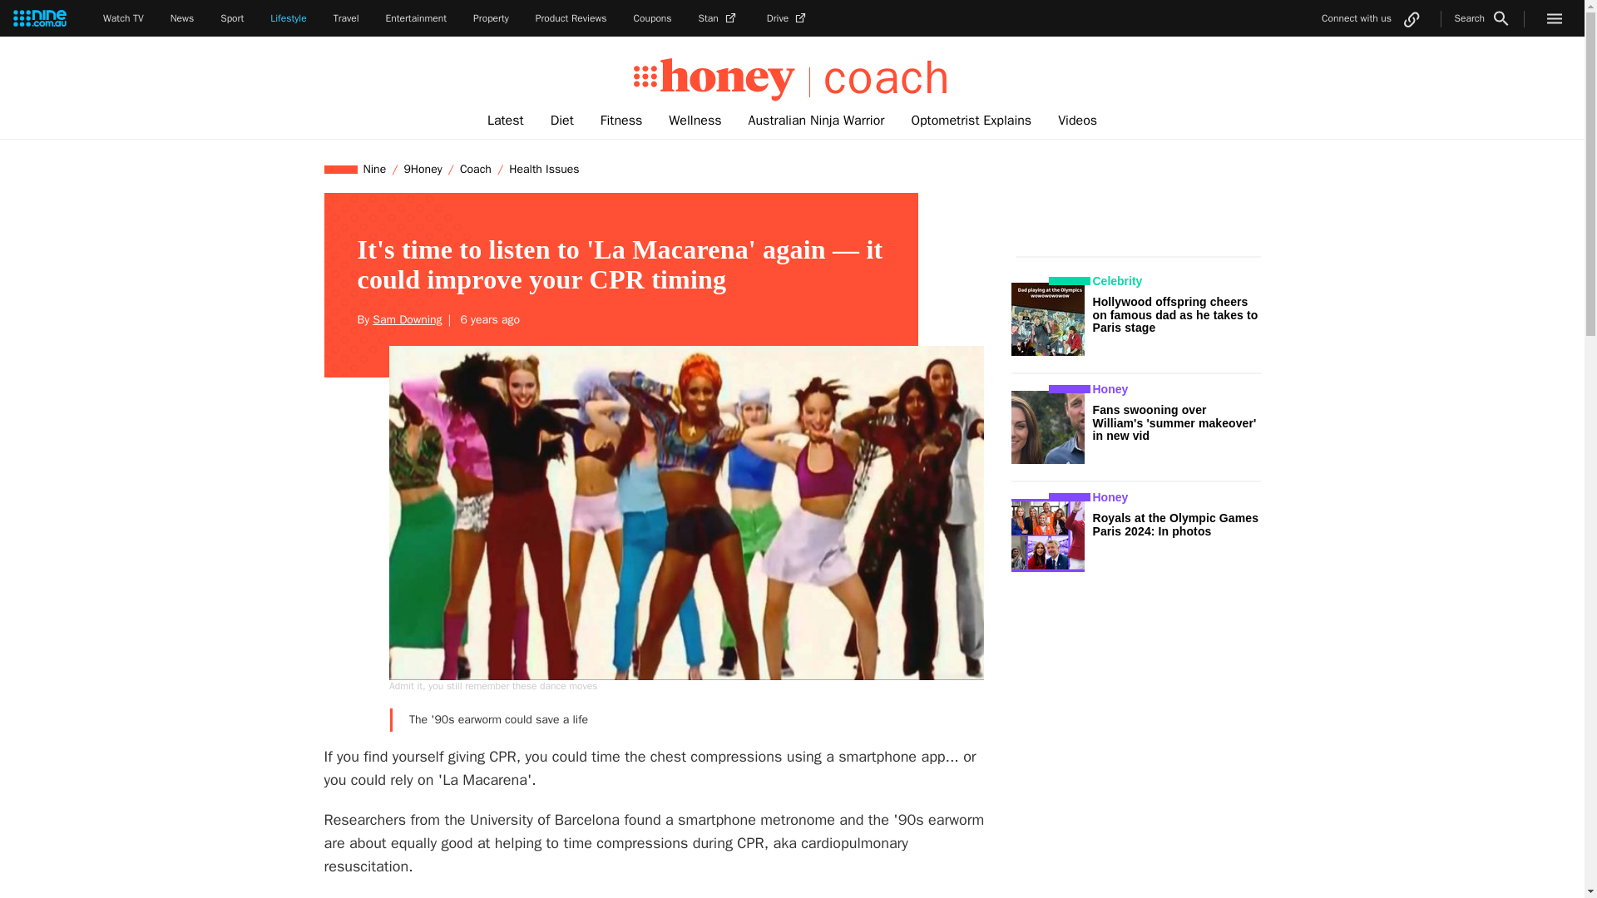 This screenshot has width=1597, height=898. I want to click on Product Reviews, so click(571, 18).